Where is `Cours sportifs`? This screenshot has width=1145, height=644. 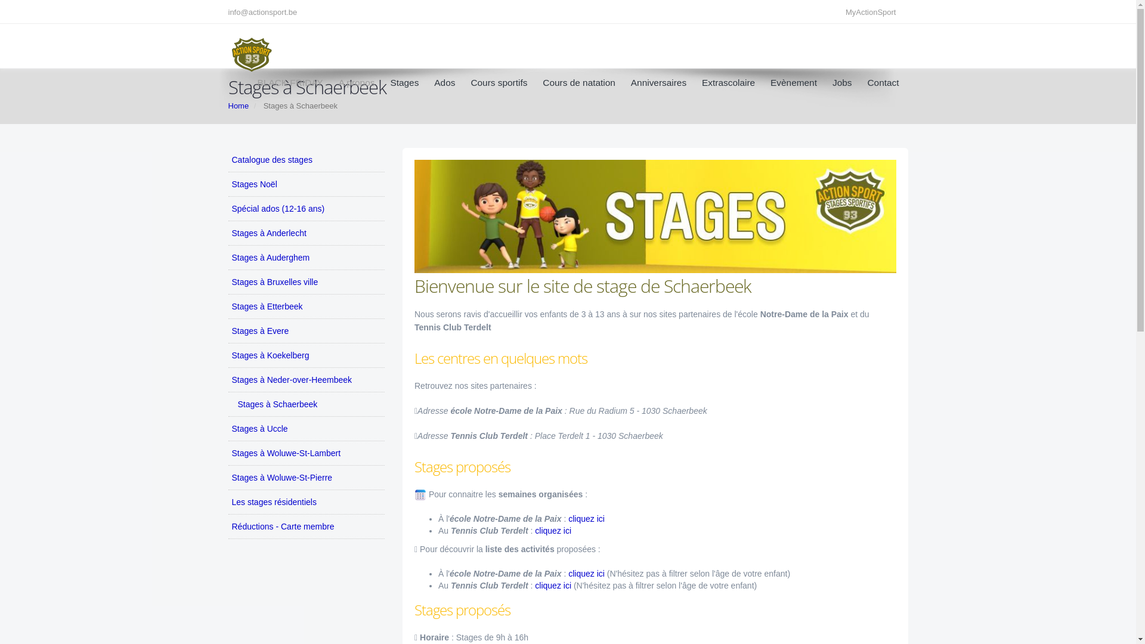 Cours sportifs is located at coordinates (499, 83).